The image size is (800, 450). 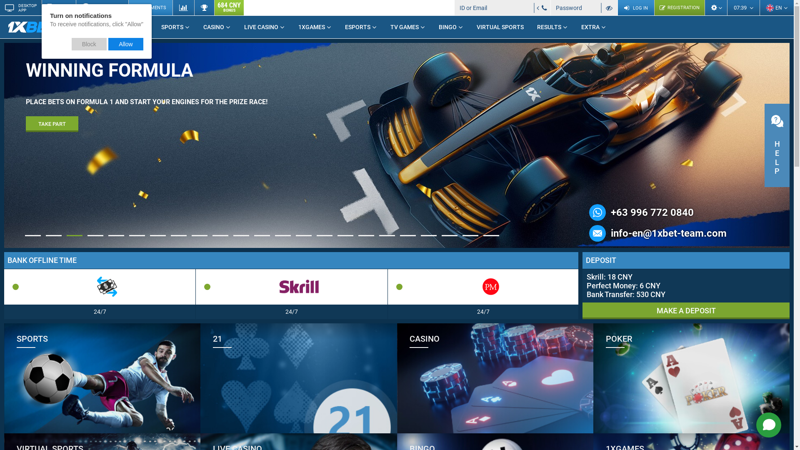 I want to click on +63 996 772 0840, so click(x=652, y=212).